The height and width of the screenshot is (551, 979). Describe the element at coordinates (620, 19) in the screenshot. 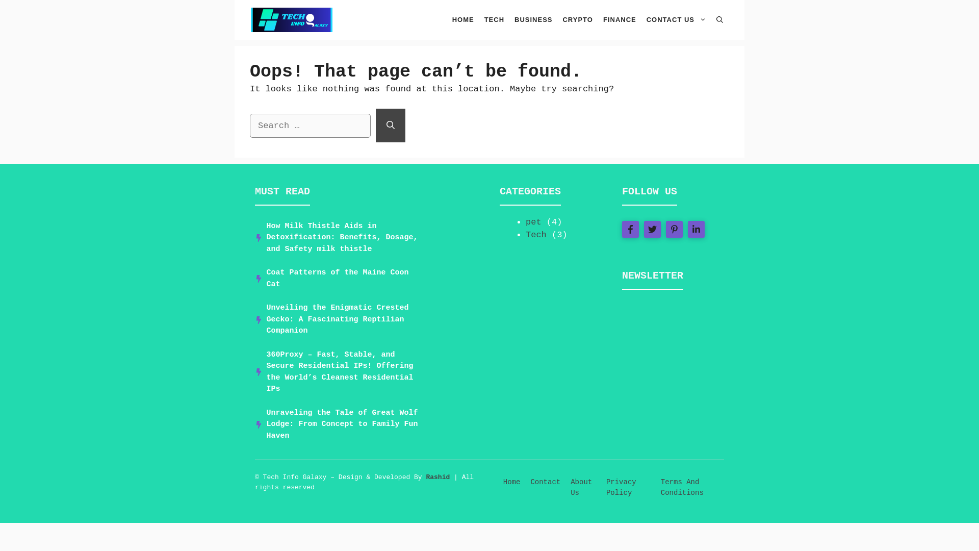

I see `FINANCE` at that location.